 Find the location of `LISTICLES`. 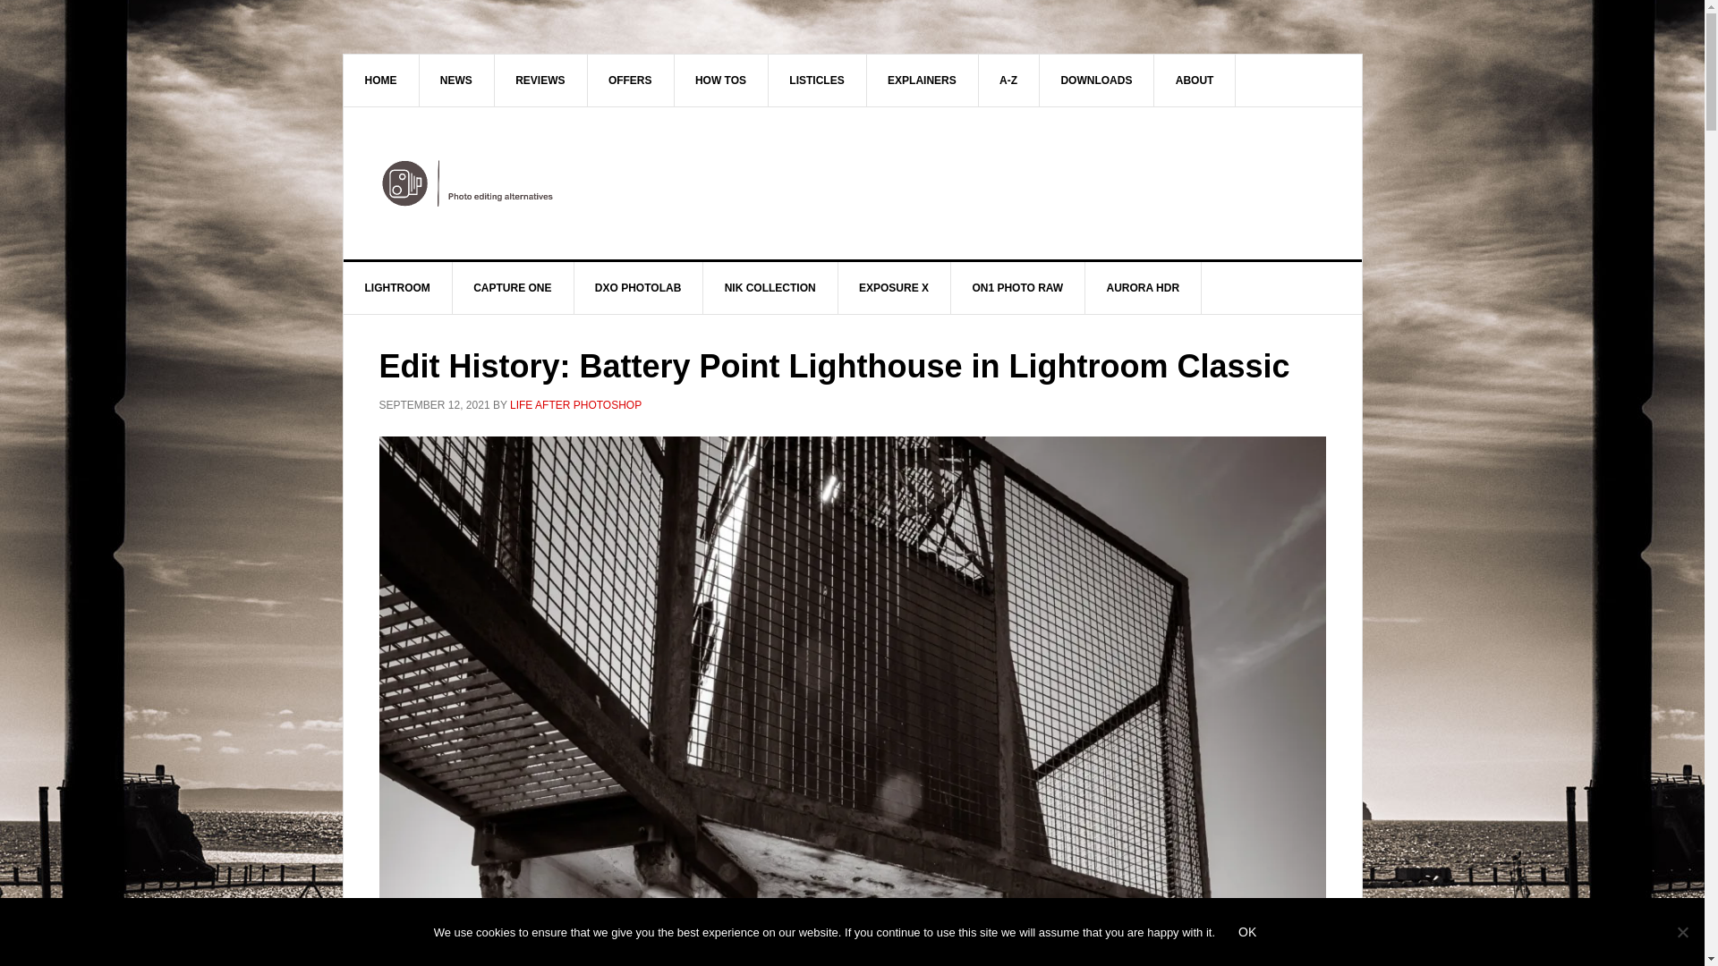

LISTICLES is located at coordinates (816, 80).